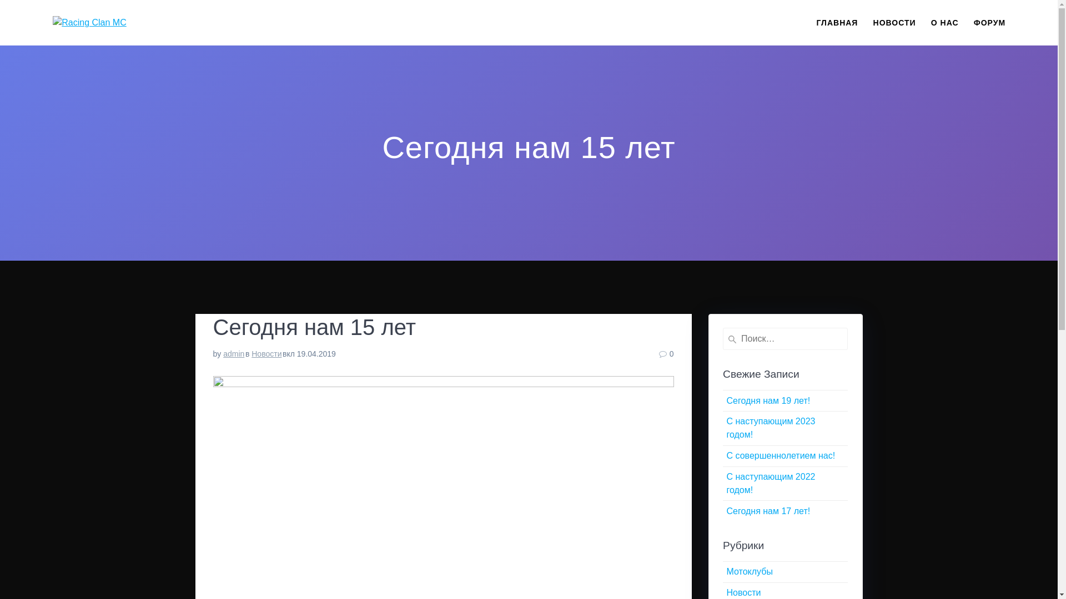 This screenshot has height=599, width=1066. What do you see at coordinates (234, 354) in the screenshot?
I see `admin` at bounding box center [234, 354].